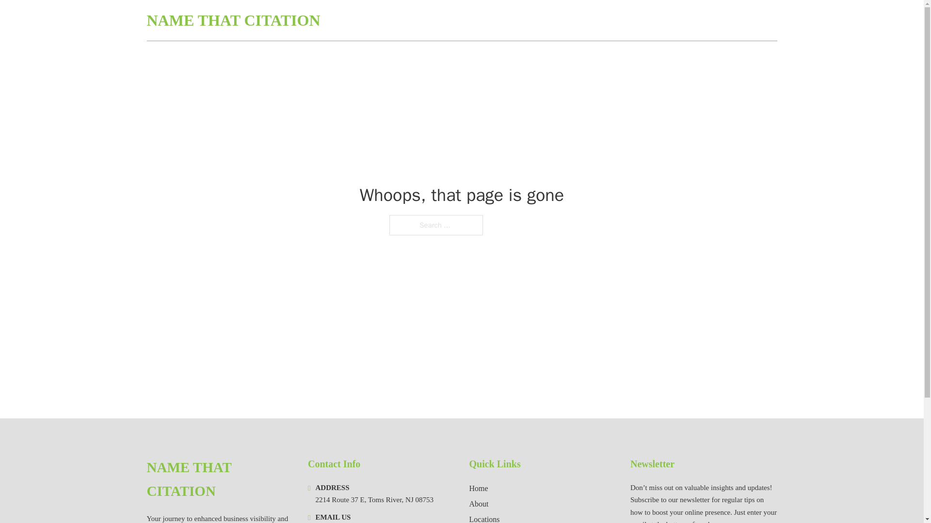 Image resolution: width=931 pixels, height=523 pixels. Describe the element at coordinates (484, 518) in the screenshot. I see `Locations` at that location.